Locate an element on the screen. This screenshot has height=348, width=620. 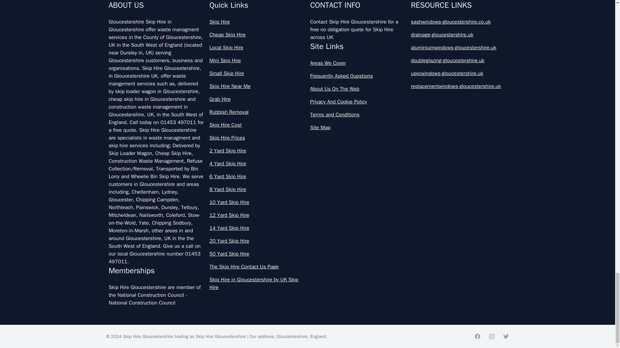
drainage-gloucestershire.uk is located at coordinates (459, 35).